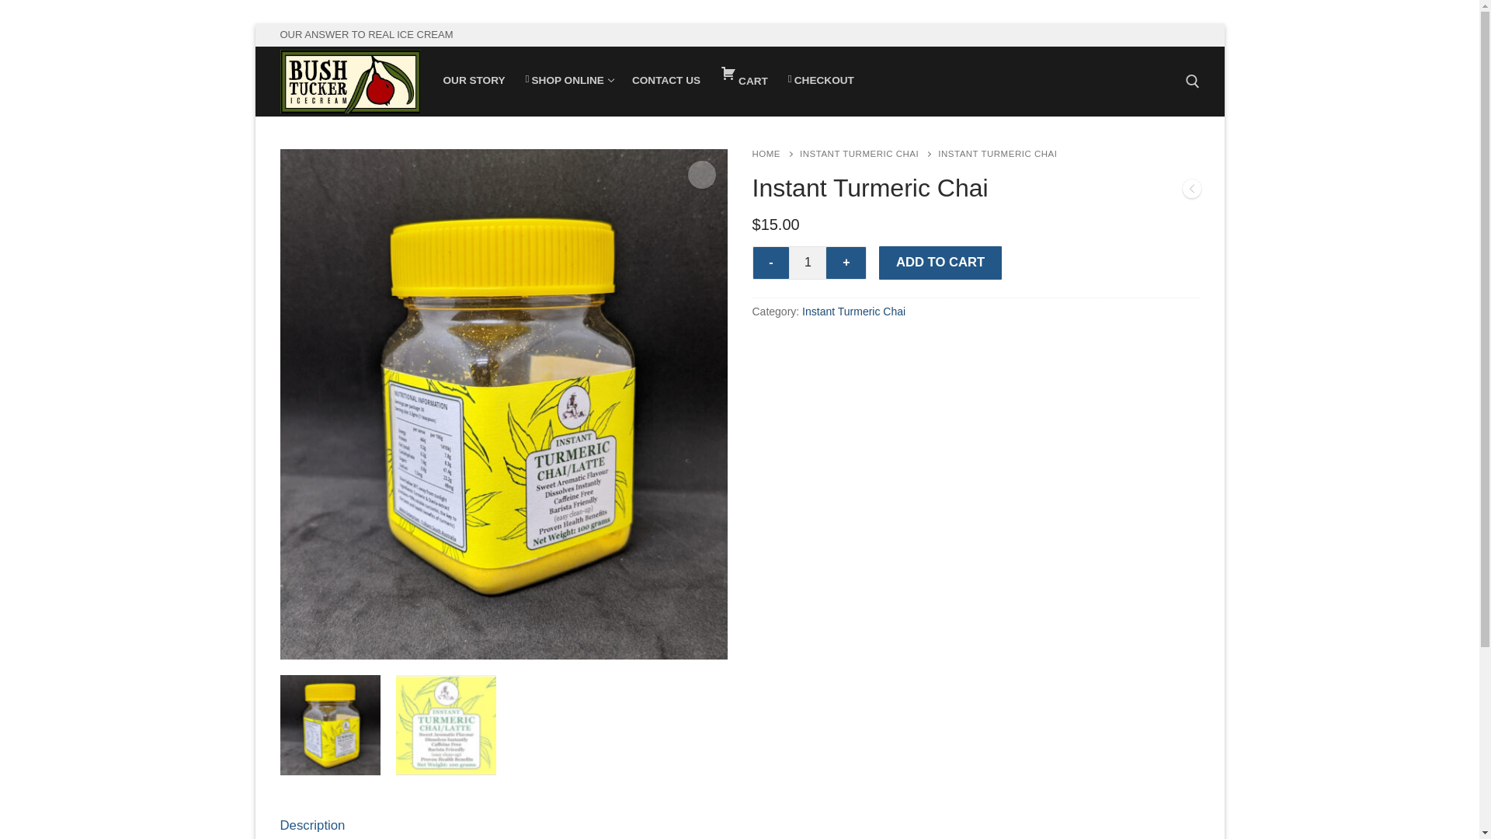 The height and width of the screenshot is (839, 1491). Describe the element at coordinates (775, 154) in the screenshot. I see `CONTACT US` at that location.